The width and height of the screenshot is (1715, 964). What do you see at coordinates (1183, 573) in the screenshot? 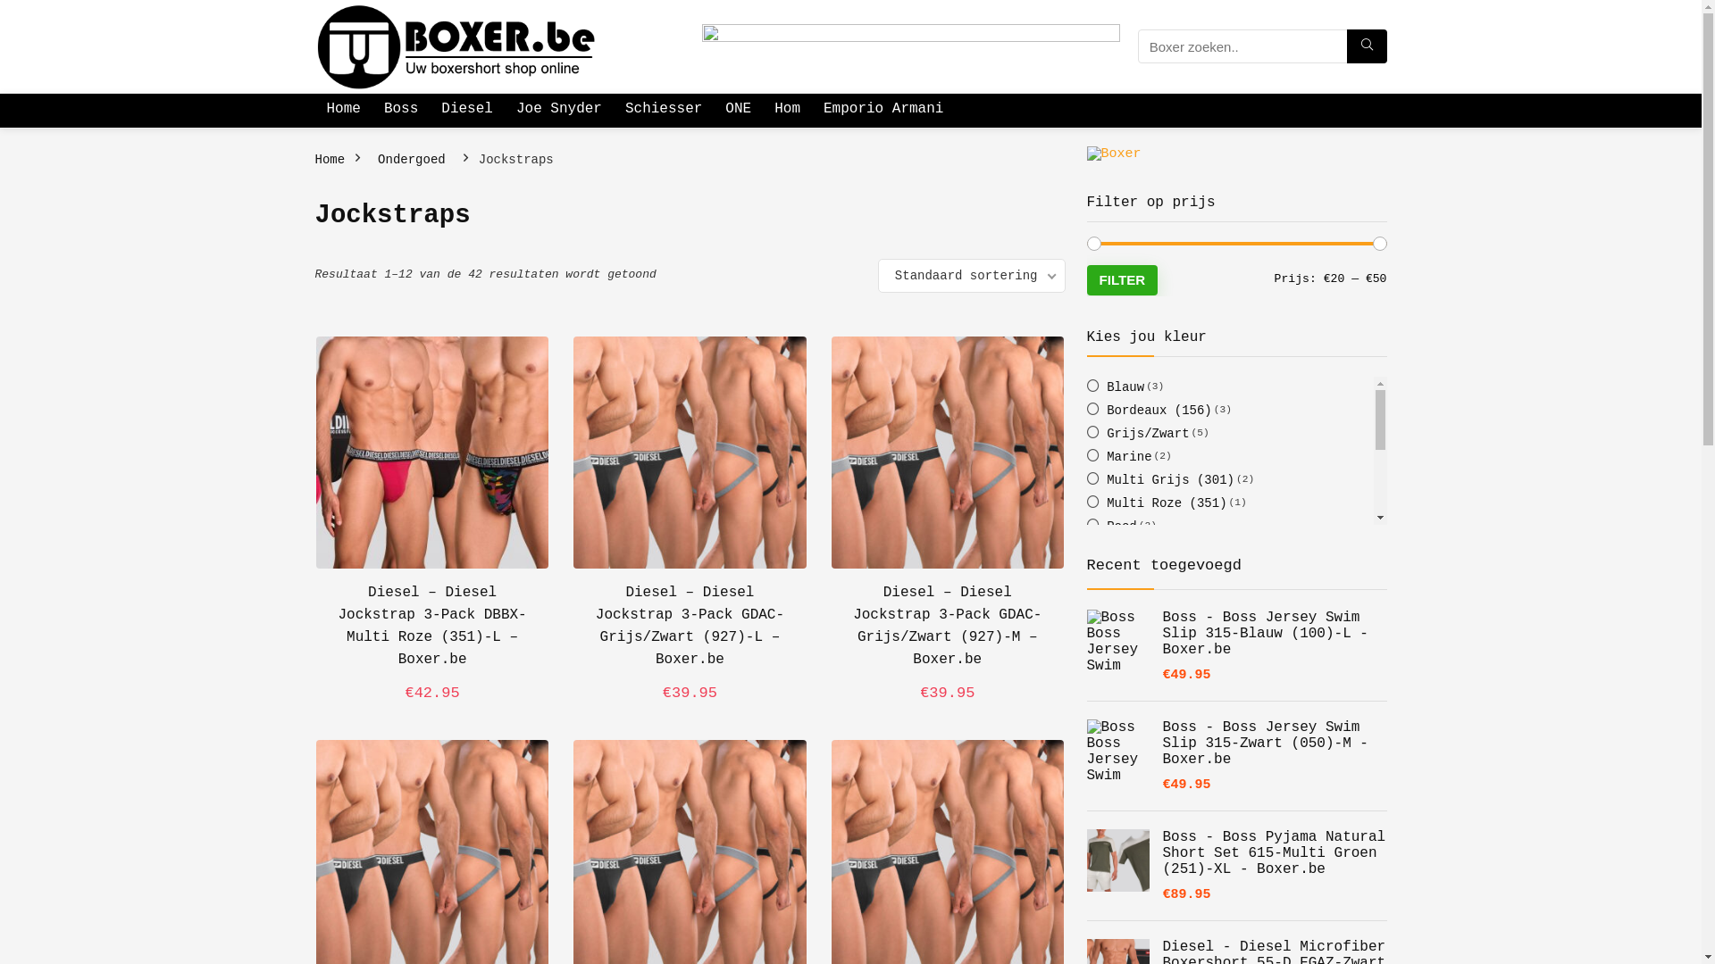
I see `Transparant Zwart (055)` at bounding box center [1183, 573].